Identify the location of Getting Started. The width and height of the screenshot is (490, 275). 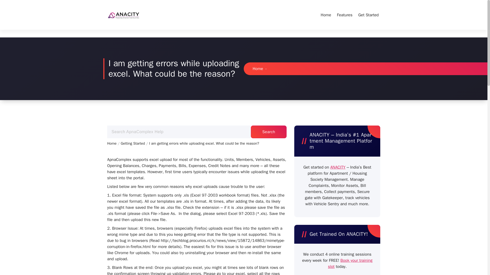
(133, 143).